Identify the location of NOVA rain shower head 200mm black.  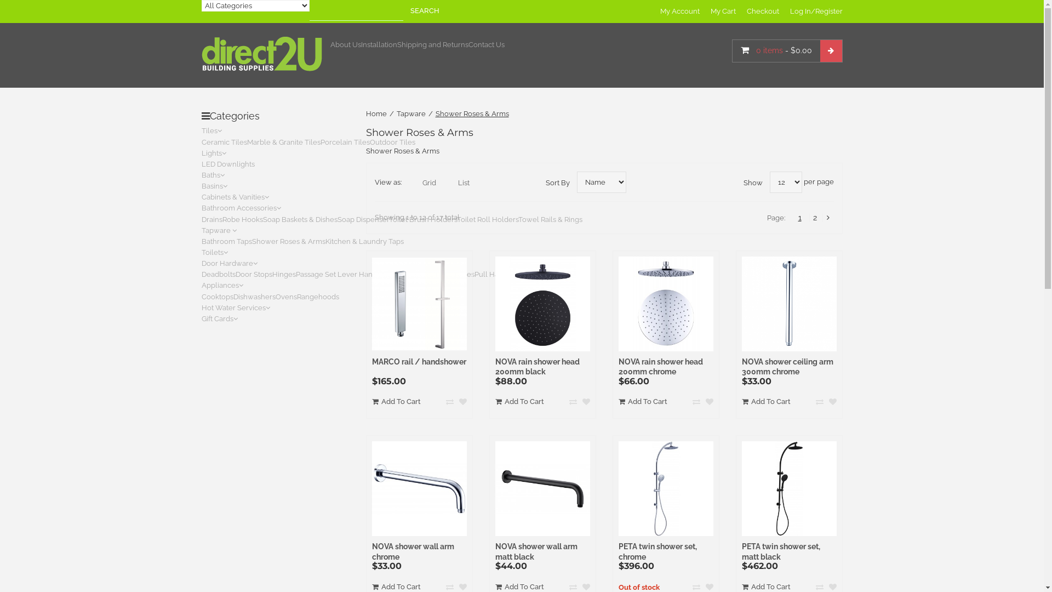
(538, 367).